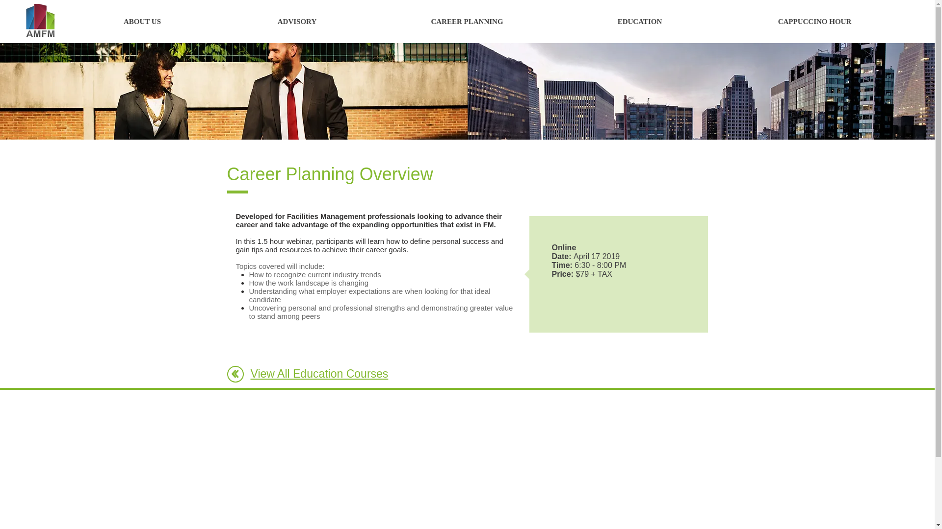 This screenshot has height=529, width=942. Describe the element at coordinates (814, 22) in the screenshot. I see `CAPPUCCINO HOUR` at that location.